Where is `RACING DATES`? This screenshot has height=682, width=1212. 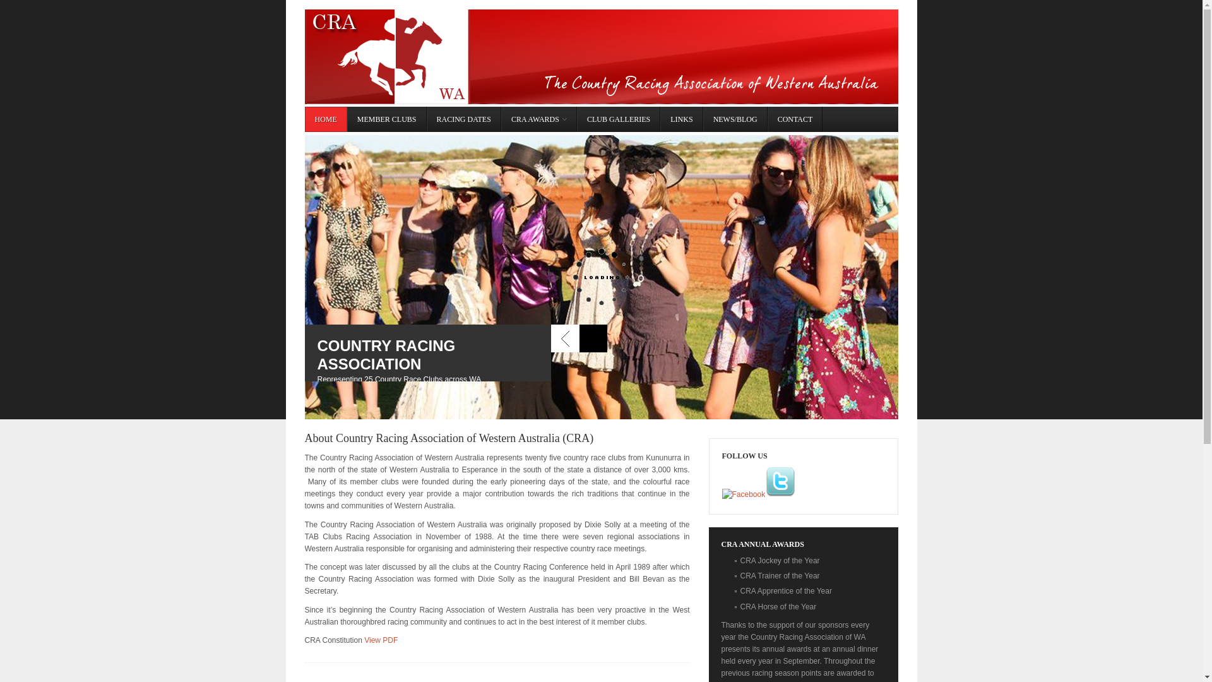 RACING DATES is located at coordinates (464, 119).